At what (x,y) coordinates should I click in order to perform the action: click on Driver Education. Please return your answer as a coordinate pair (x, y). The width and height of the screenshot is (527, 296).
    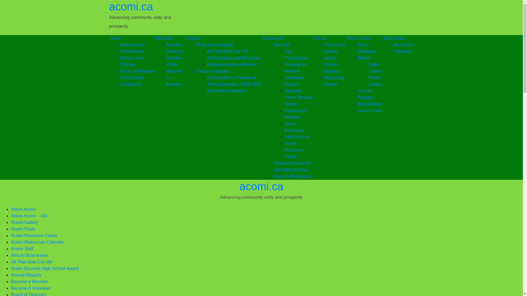
    Looking at the image, I should click on (299, 127).